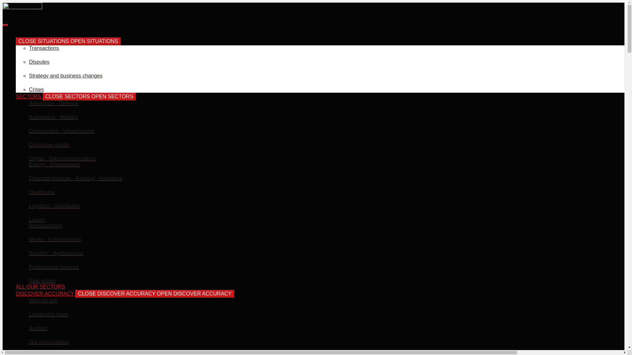 The image size is (632, 355). Describe the element at coordinates (89, 96) in the screenshot. I see `CLOSE SECTORS OPEN SECTORS` at that location.